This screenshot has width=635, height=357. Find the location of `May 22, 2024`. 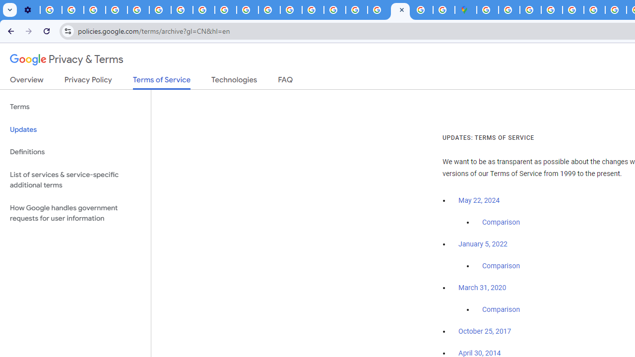

May 22, 2024 is located at coordinates (479, 200).